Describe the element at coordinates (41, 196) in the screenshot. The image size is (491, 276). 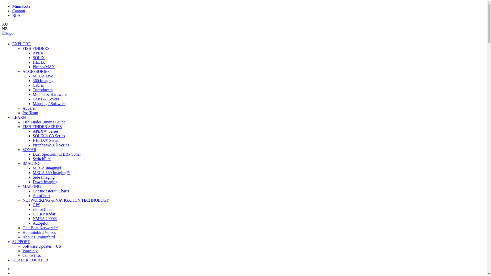
I see `AutoChart` at that location.